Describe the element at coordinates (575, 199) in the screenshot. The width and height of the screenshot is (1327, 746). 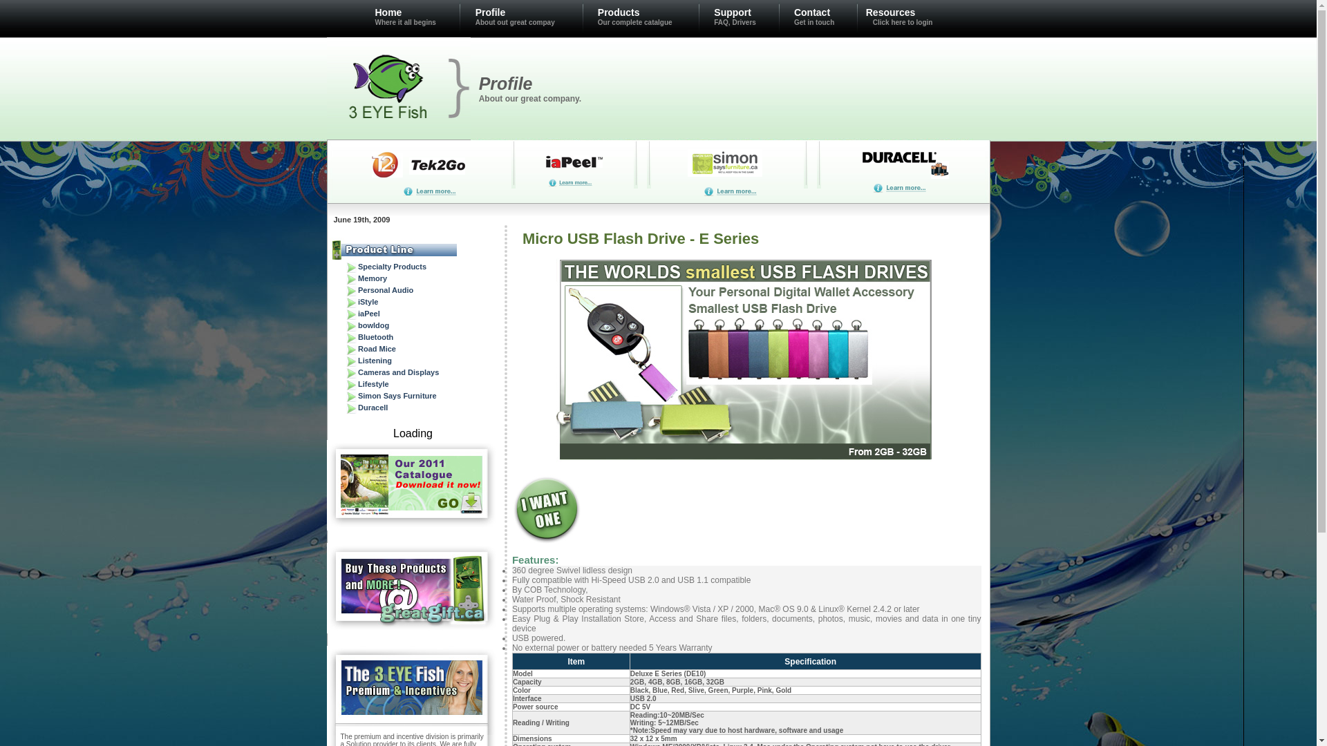
I see `Watchs and Clocks` at that location.